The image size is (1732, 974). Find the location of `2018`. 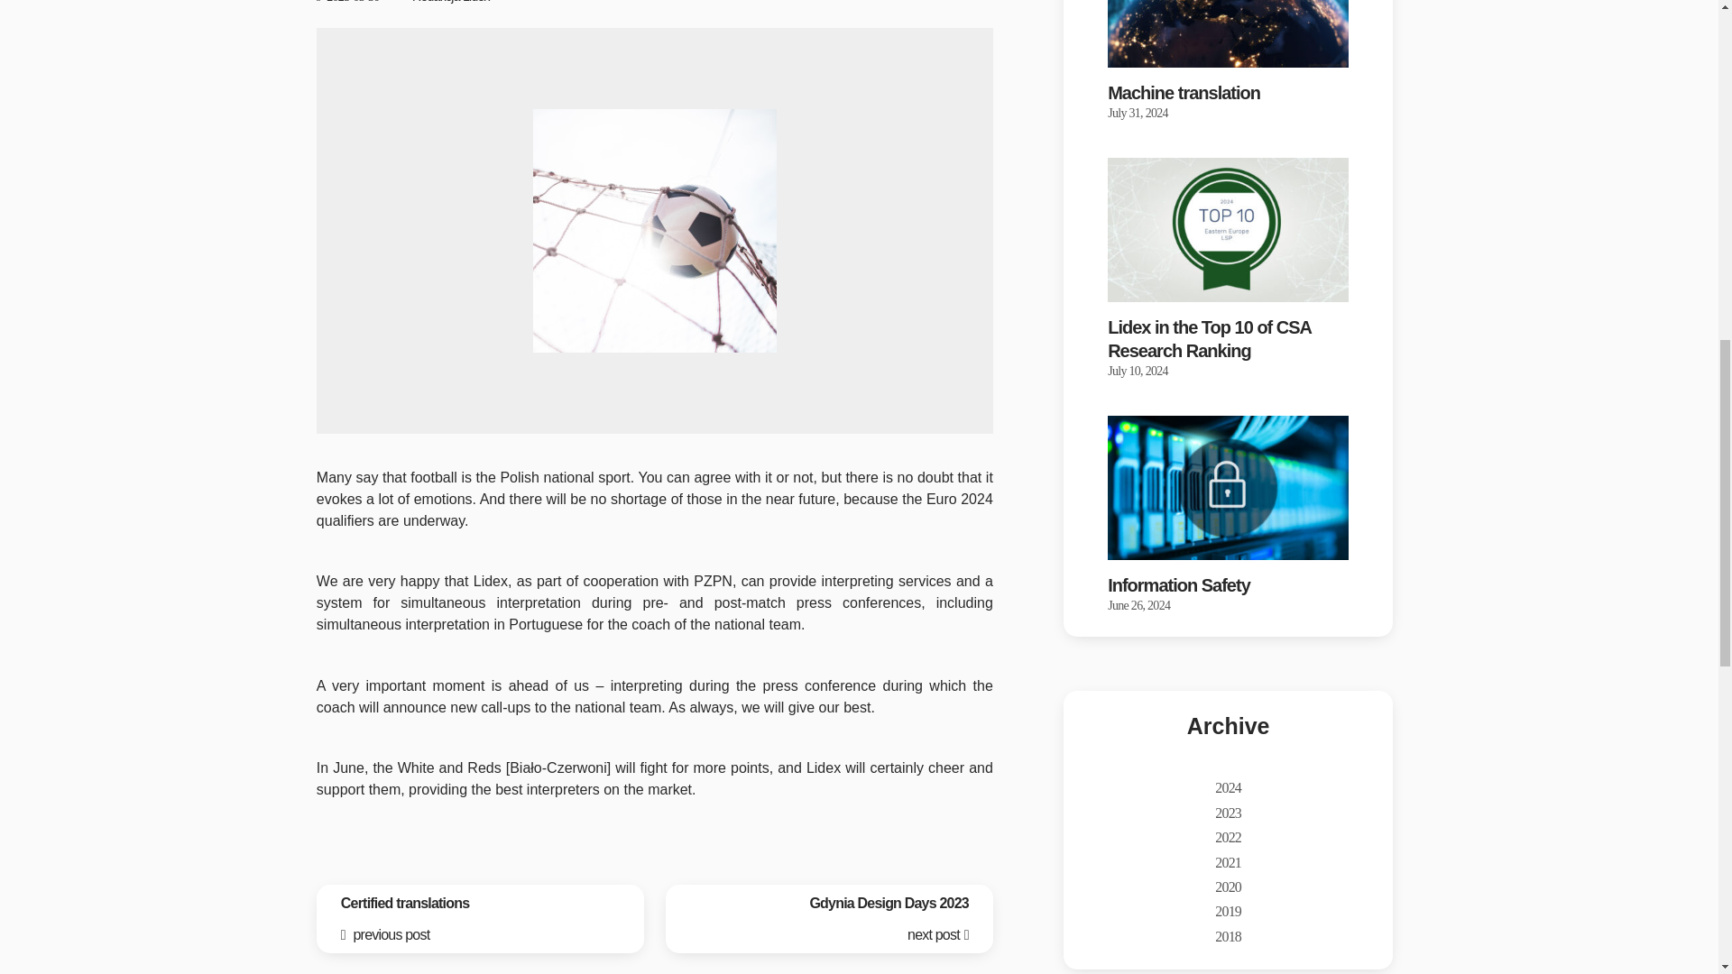

2018 is located at coordinates (1184, 94).